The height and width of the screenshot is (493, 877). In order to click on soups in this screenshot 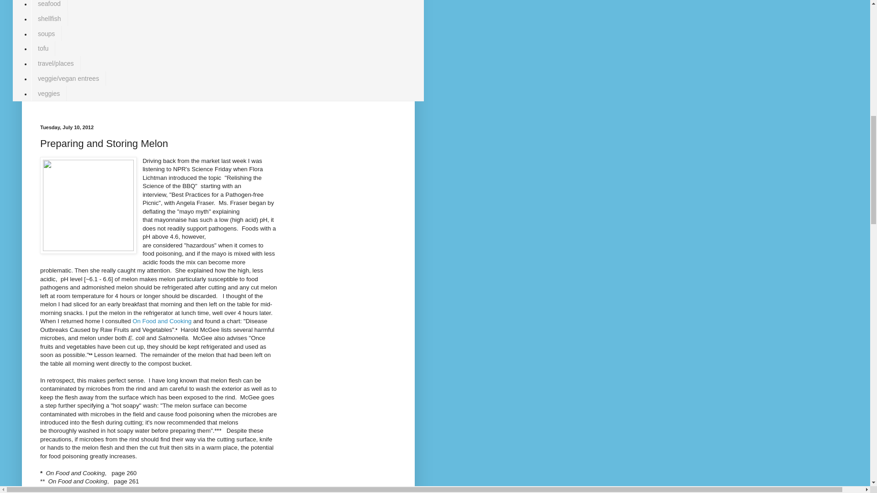, I will do `click(46, 33)`.